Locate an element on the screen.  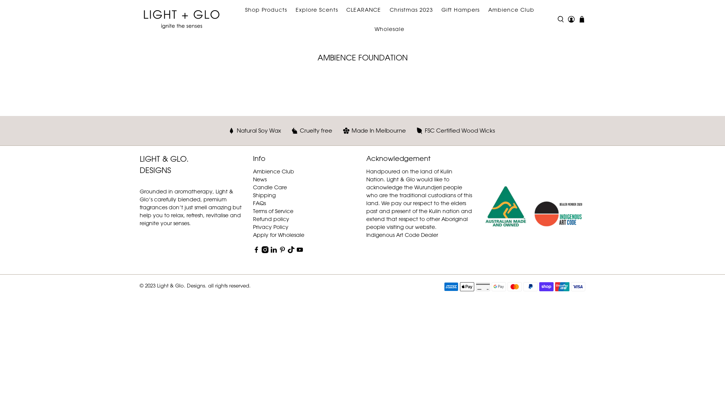
Ambience Club is located at coordinates (511, 10).